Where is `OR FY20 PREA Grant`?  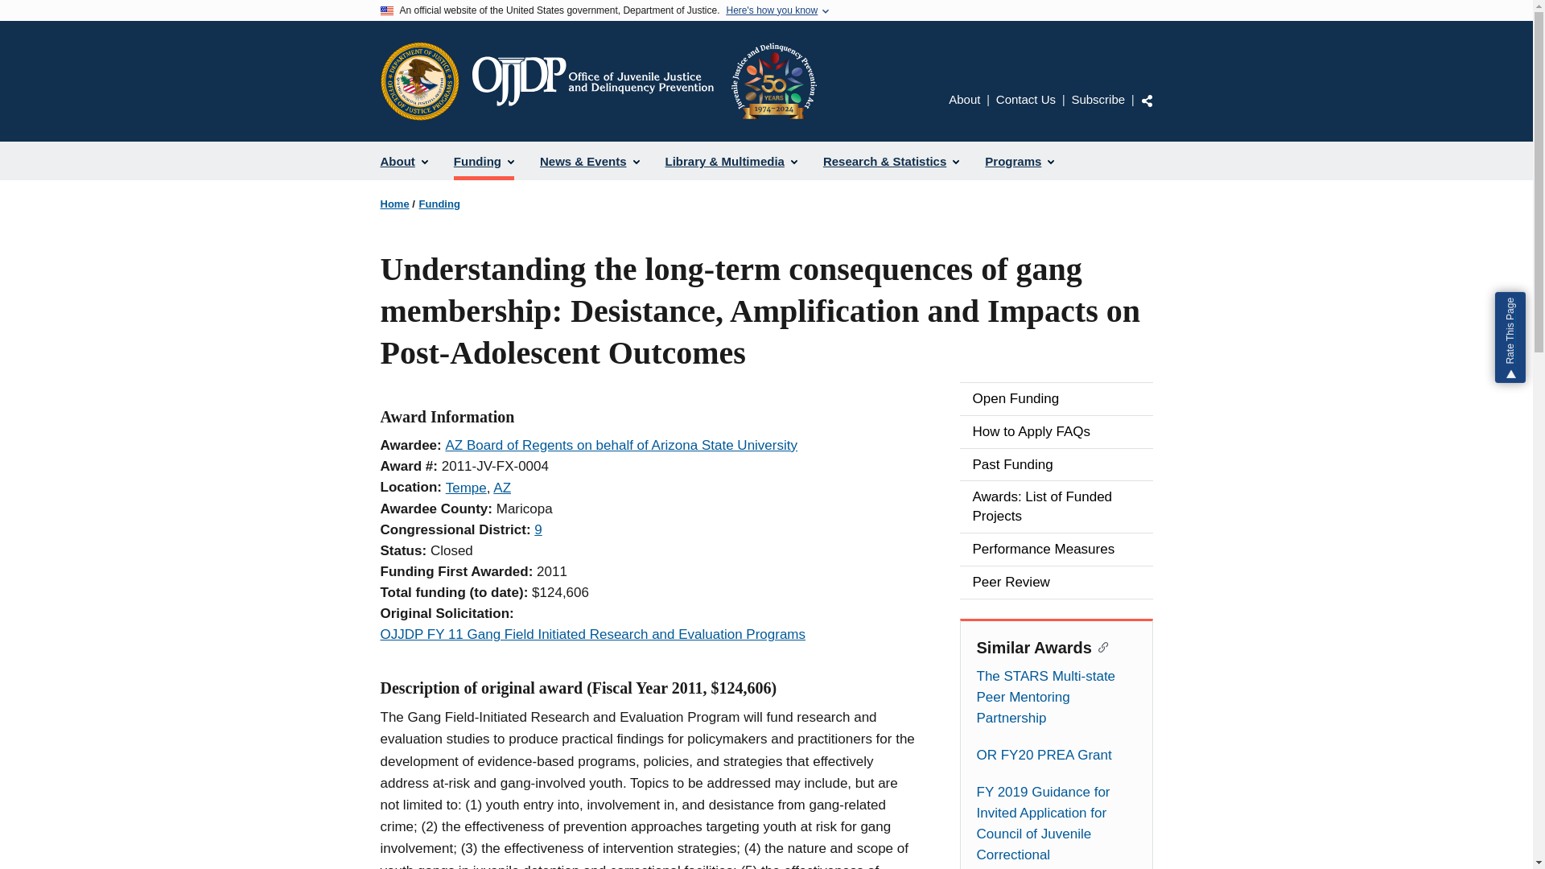
OR FY20 PREA Grant is located at coordinates (1056, 755).